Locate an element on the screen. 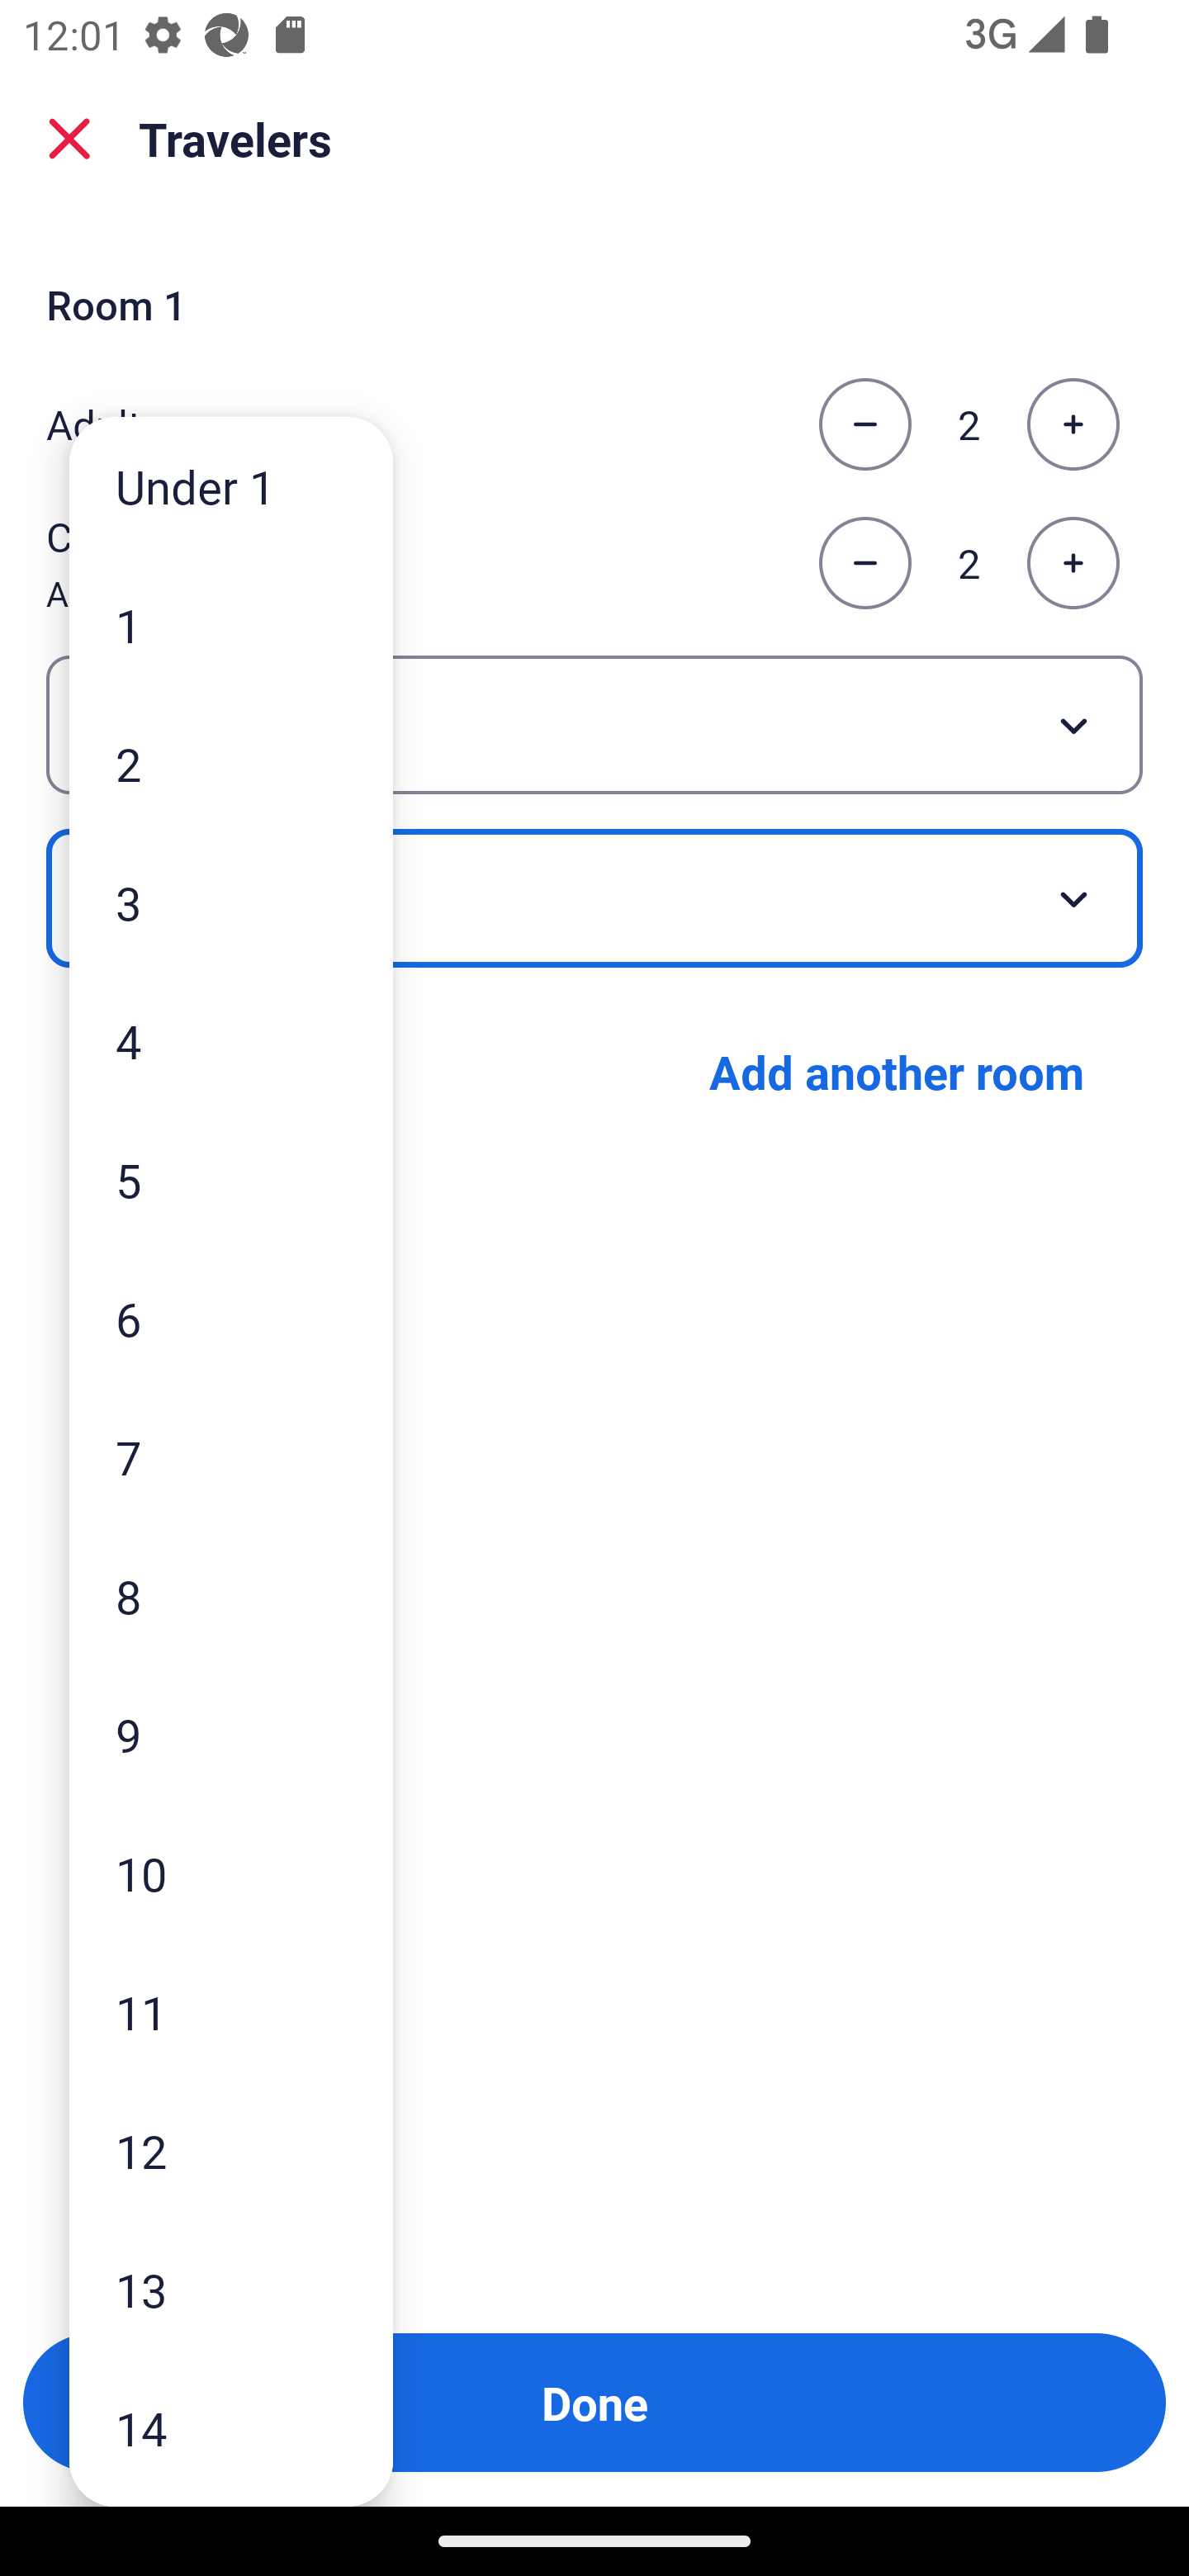 The height and width of the screenshot is (2576, 1189). 6 is located at coordinates (231, 1319).